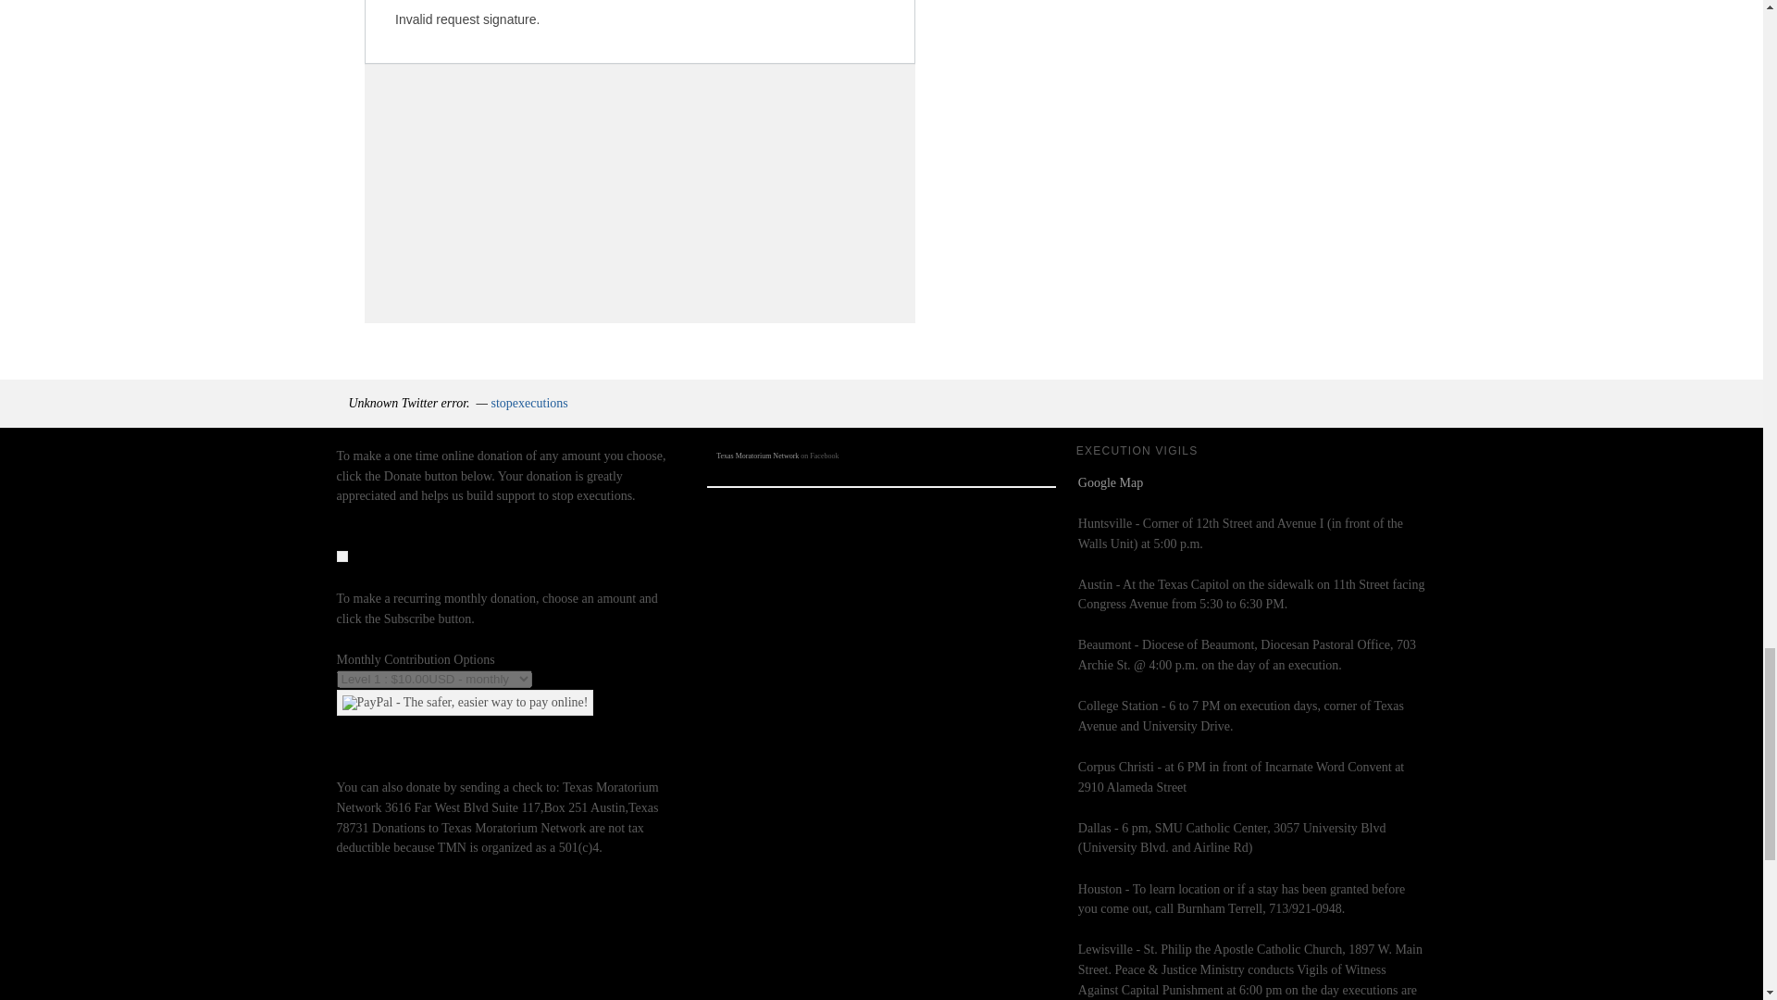 The width and height of the screenshot is (1777, 1000). Describe the element at coordinates (1111, 483) in the screenshot. I see `Google Map` at that location.